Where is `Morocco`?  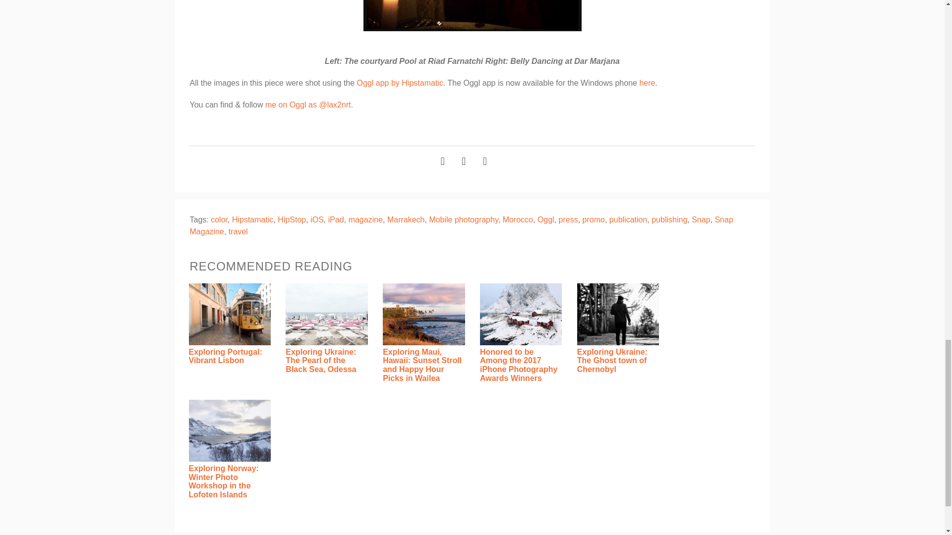 Morocco is located at coordinates (518, 220).